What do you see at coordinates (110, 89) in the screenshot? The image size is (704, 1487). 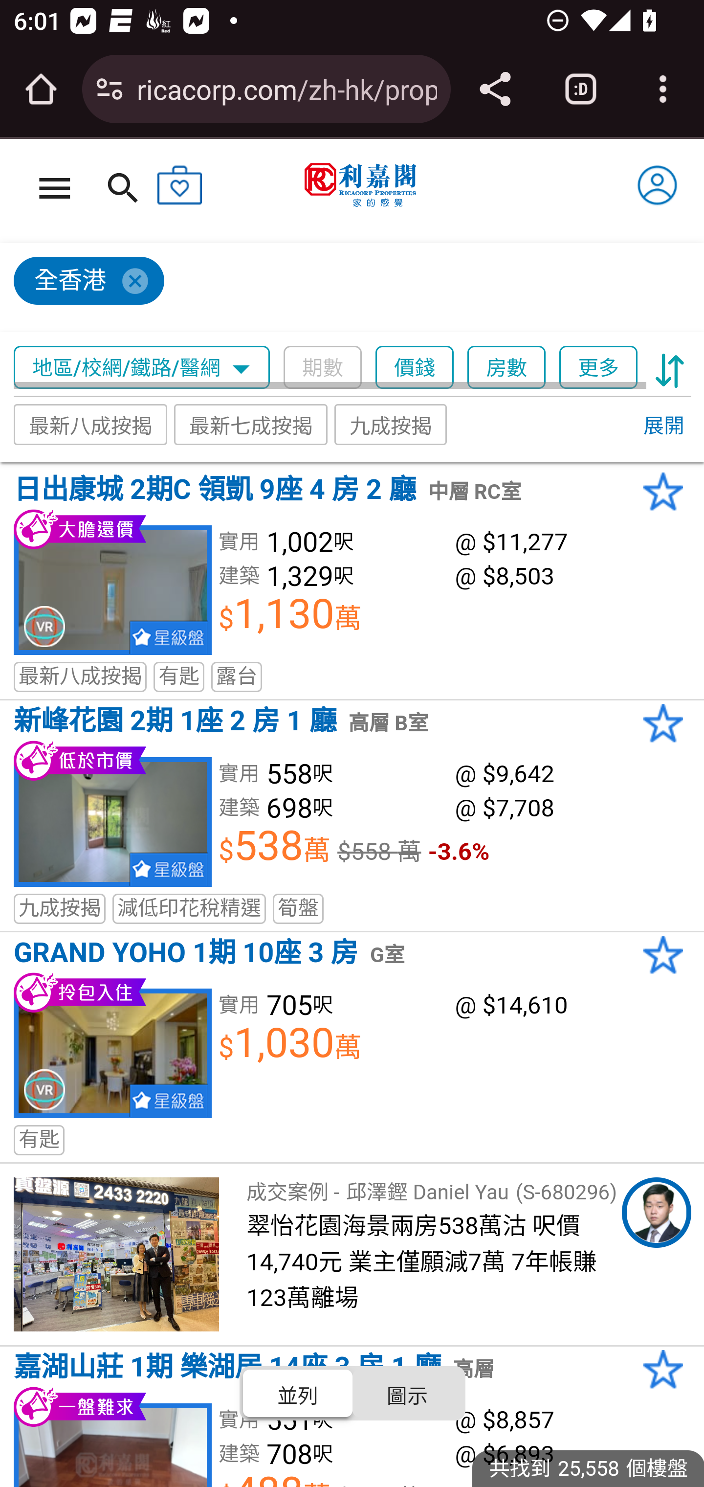 I see `Connection is secure` at bounding box center [110, 89].